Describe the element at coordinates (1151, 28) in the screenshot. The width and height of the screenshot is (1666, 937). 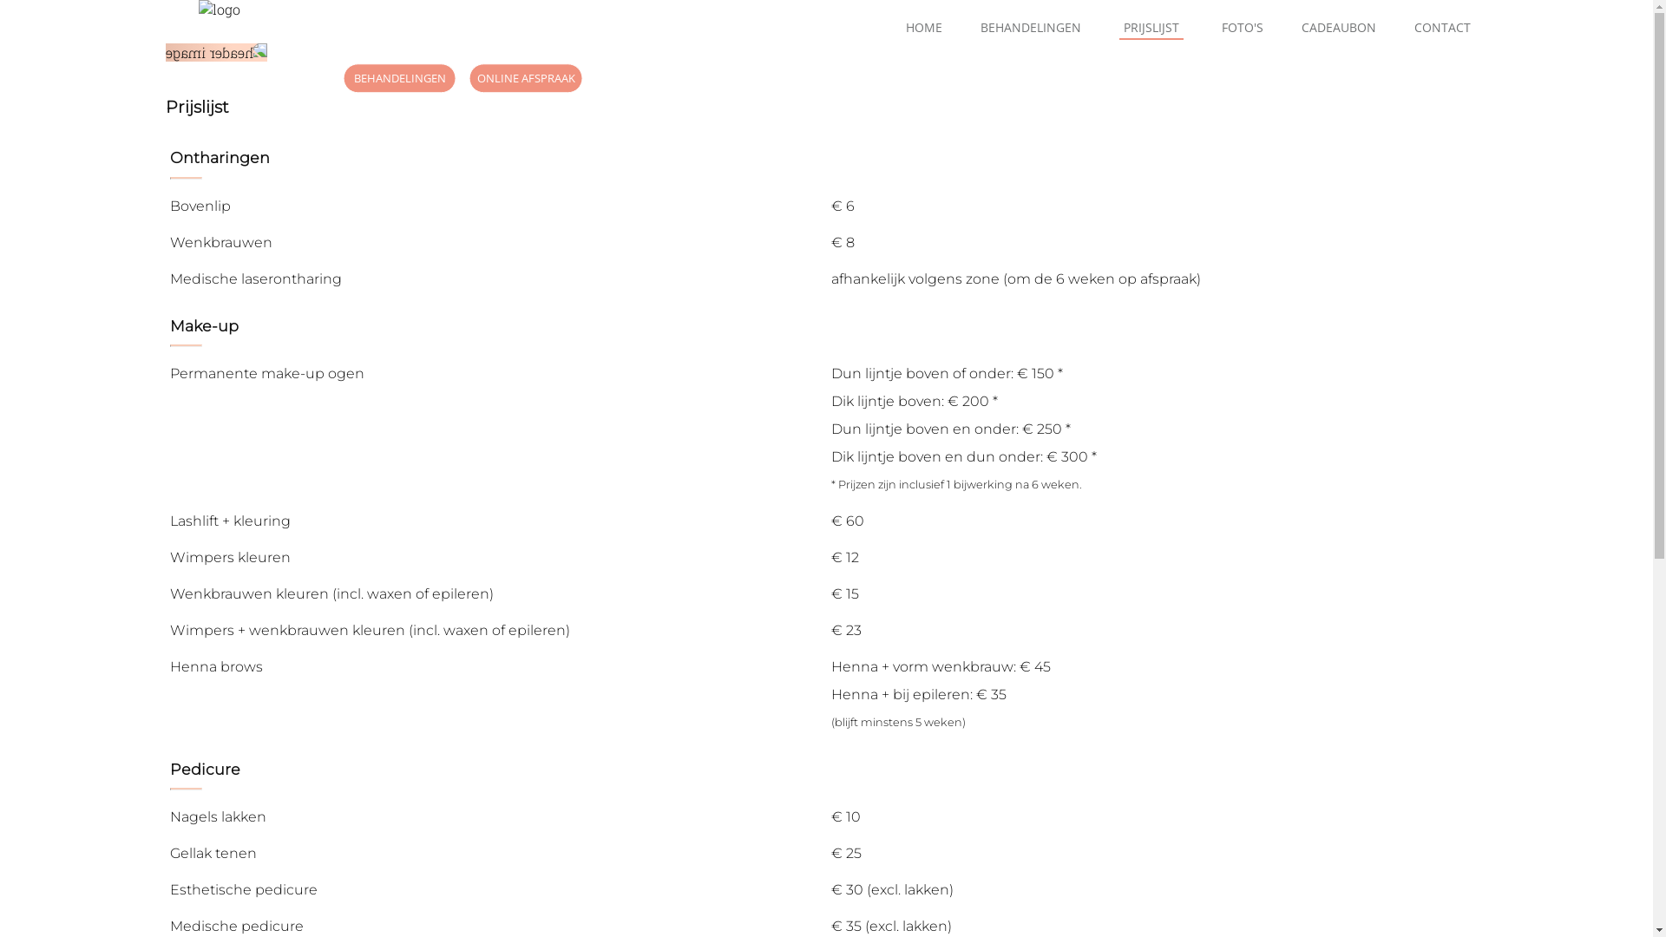
I see `PRIJSLIJST` at that location.